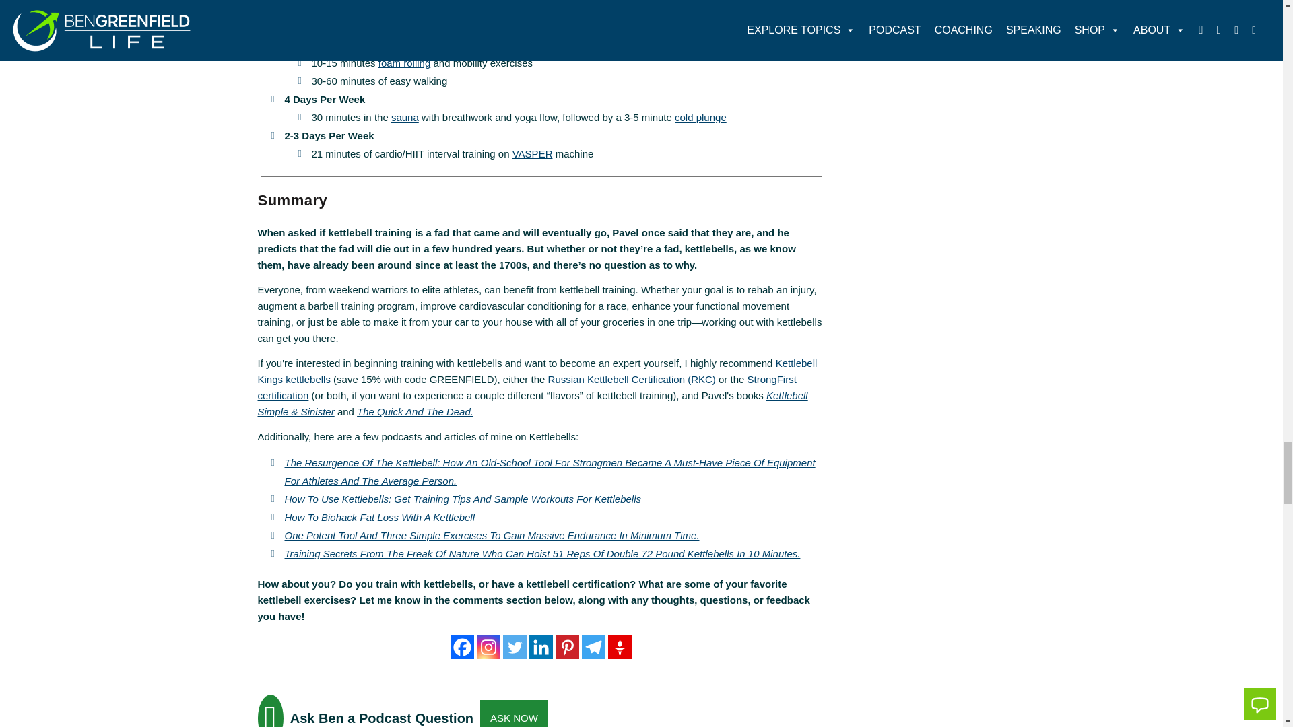 The height and width of the screenshot is (727, 1293). Describe the element at coordinates (593, 646) in the screenshot. I see `Telegram` at that location.